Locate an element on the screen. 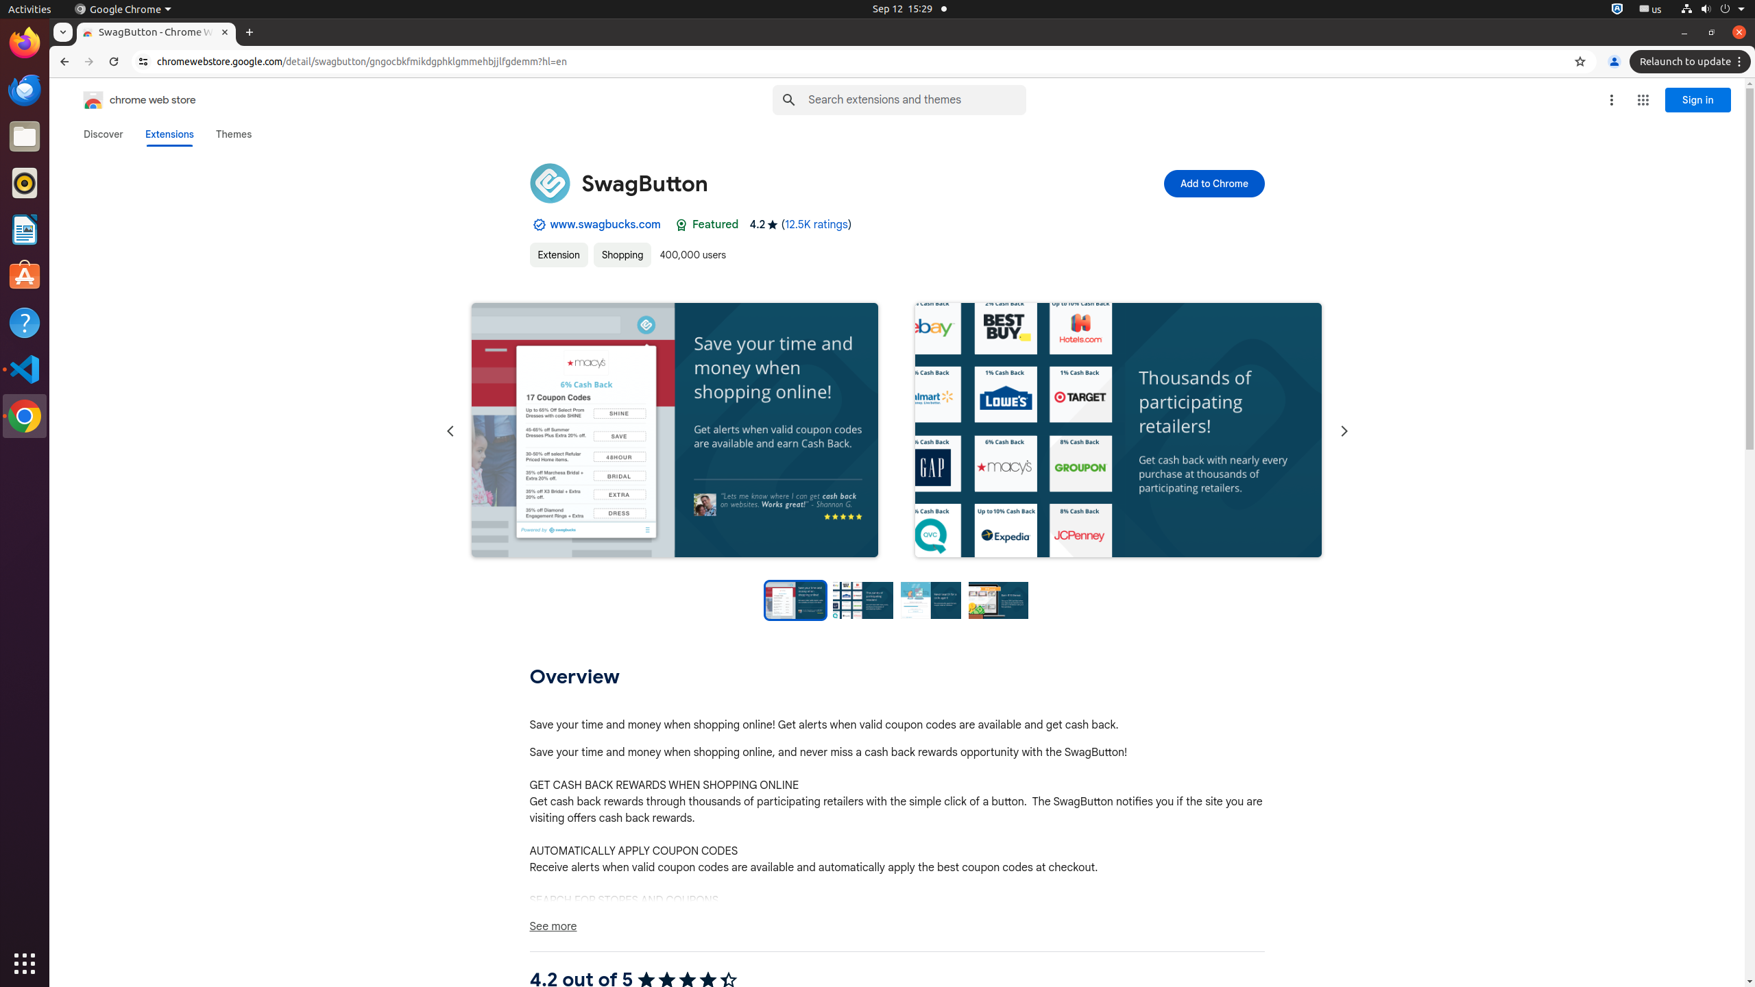 The width and height of the screenshot is (1755, 987). 12.5K ratings is located at coordinates (816, 225).